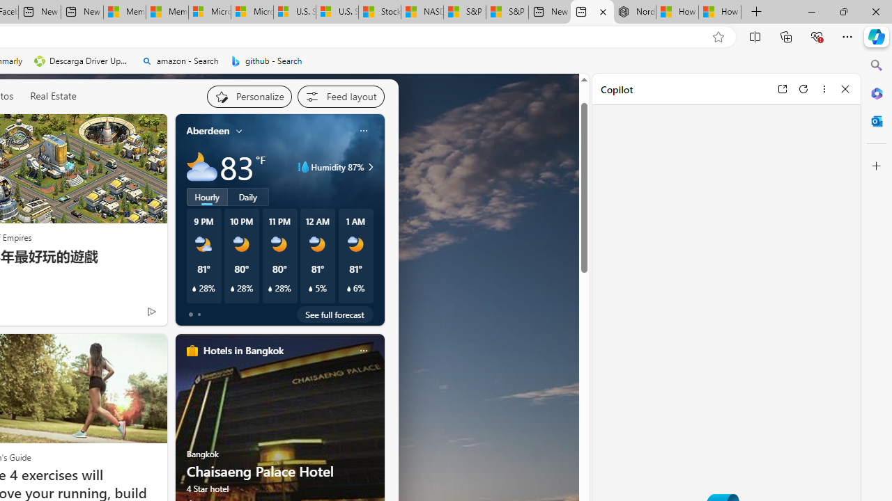 The width and height of the screenshot is (892, 501). Describe the element at coordinates (782, 88) in the screenshot. I see `Open link in new tab` at that location.